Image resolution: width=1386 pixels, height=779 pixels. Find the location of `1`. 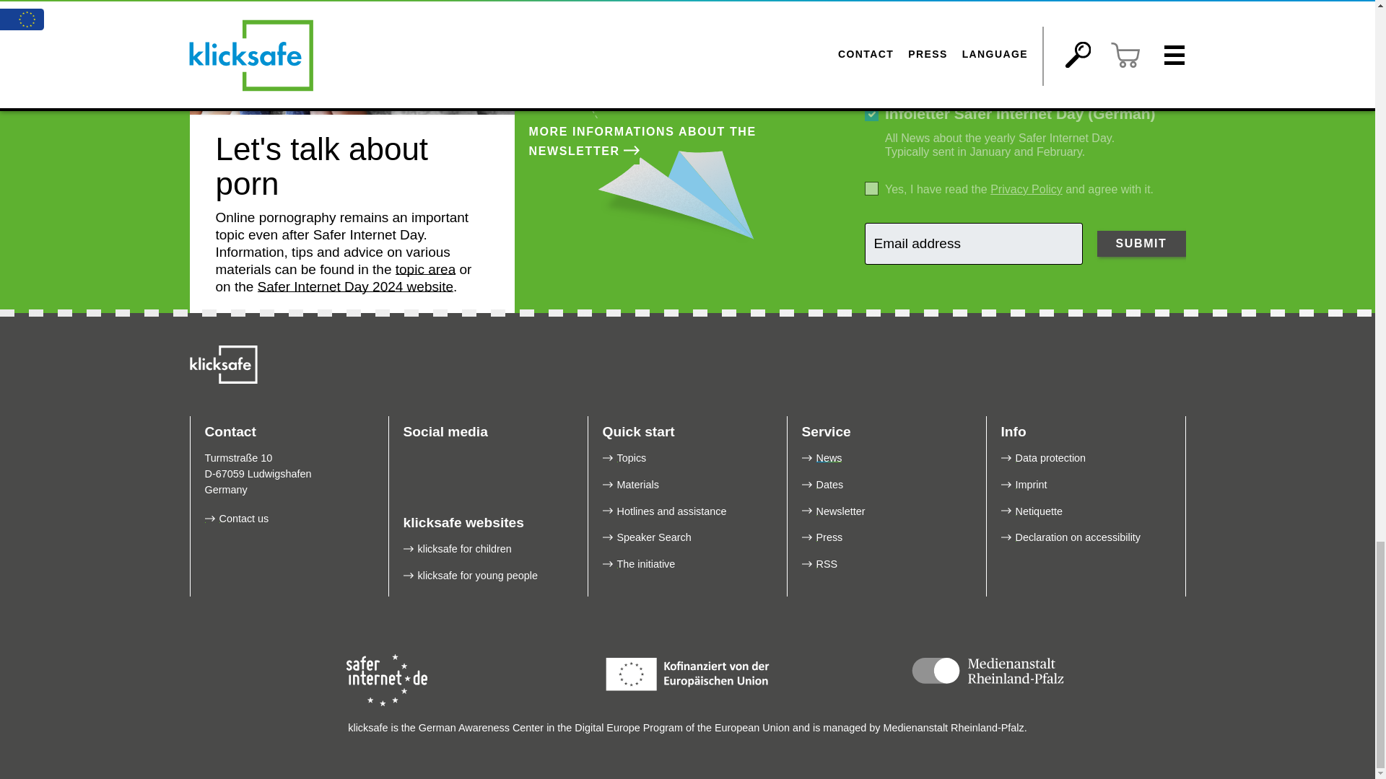

1 is located at coordinates (872, 114).